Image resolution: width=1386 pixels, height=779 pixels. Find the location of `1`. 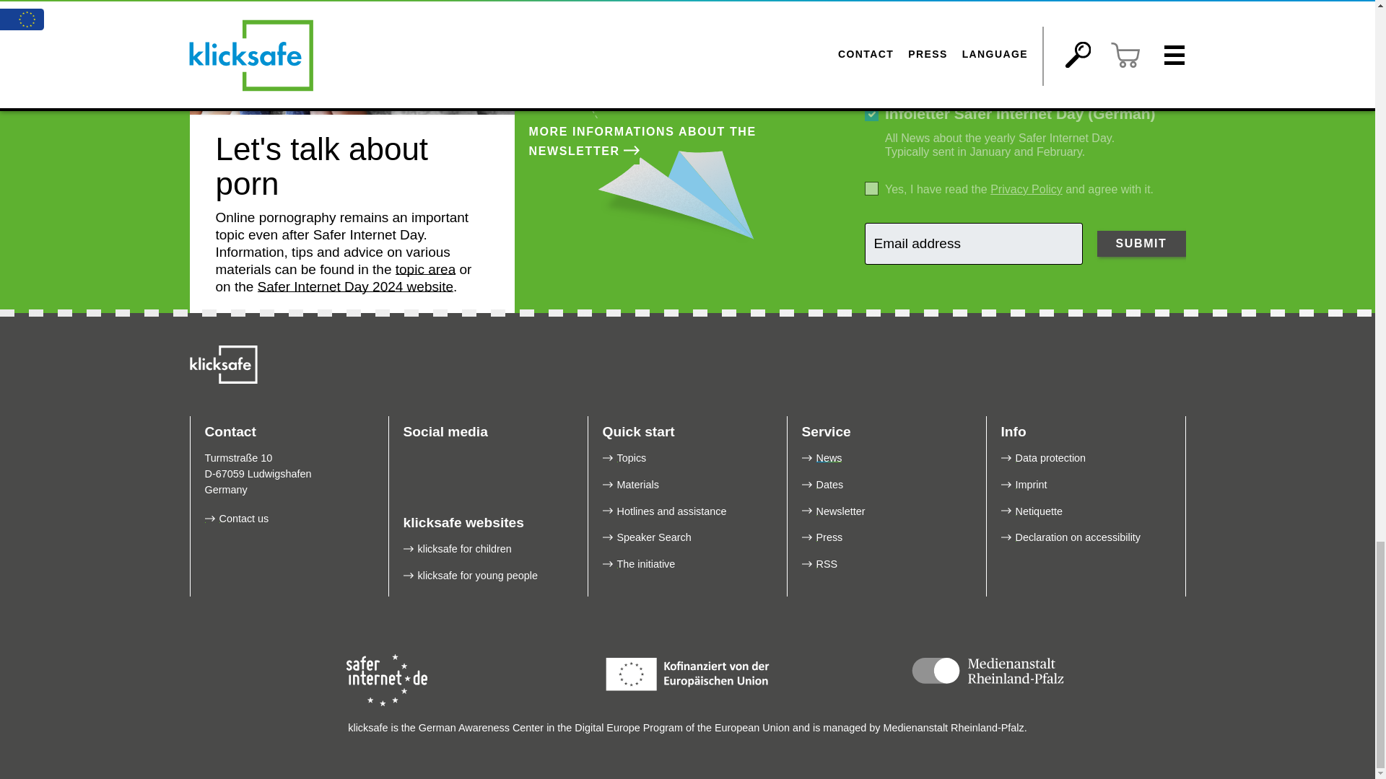

1 is located at coordinates (872, 114).